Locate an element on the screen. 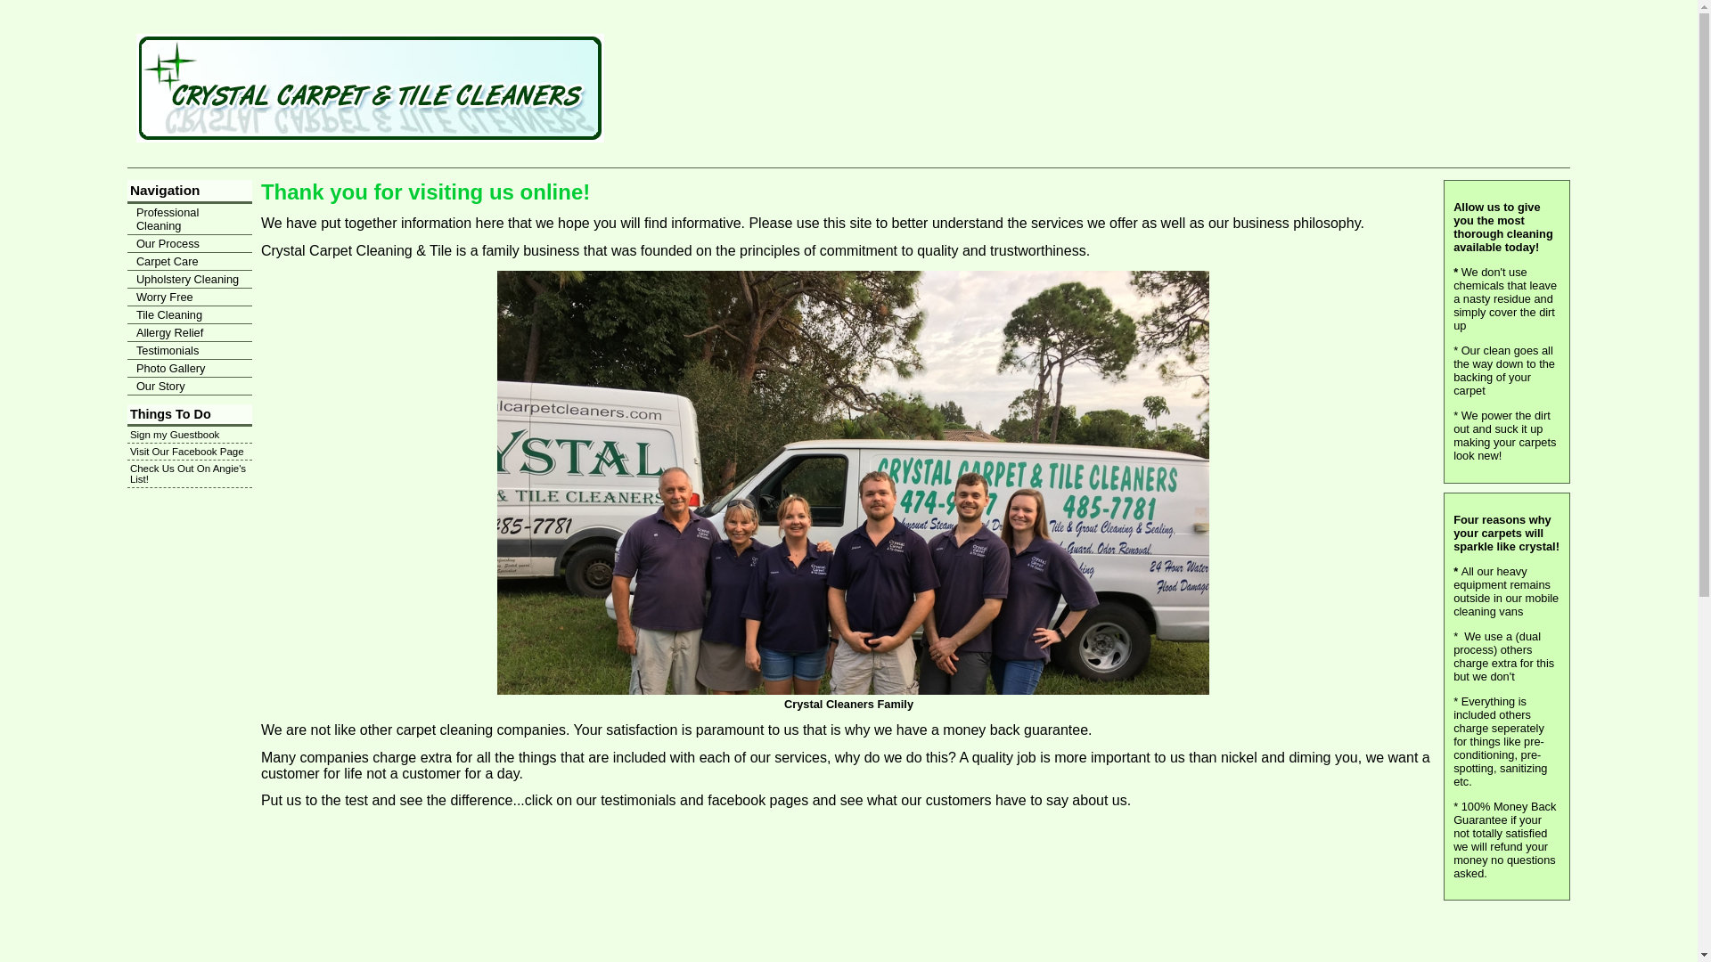 This screenshot has width=1711, height=962. Check Us Out On Angie's List! is located at coordinates (189, 474).